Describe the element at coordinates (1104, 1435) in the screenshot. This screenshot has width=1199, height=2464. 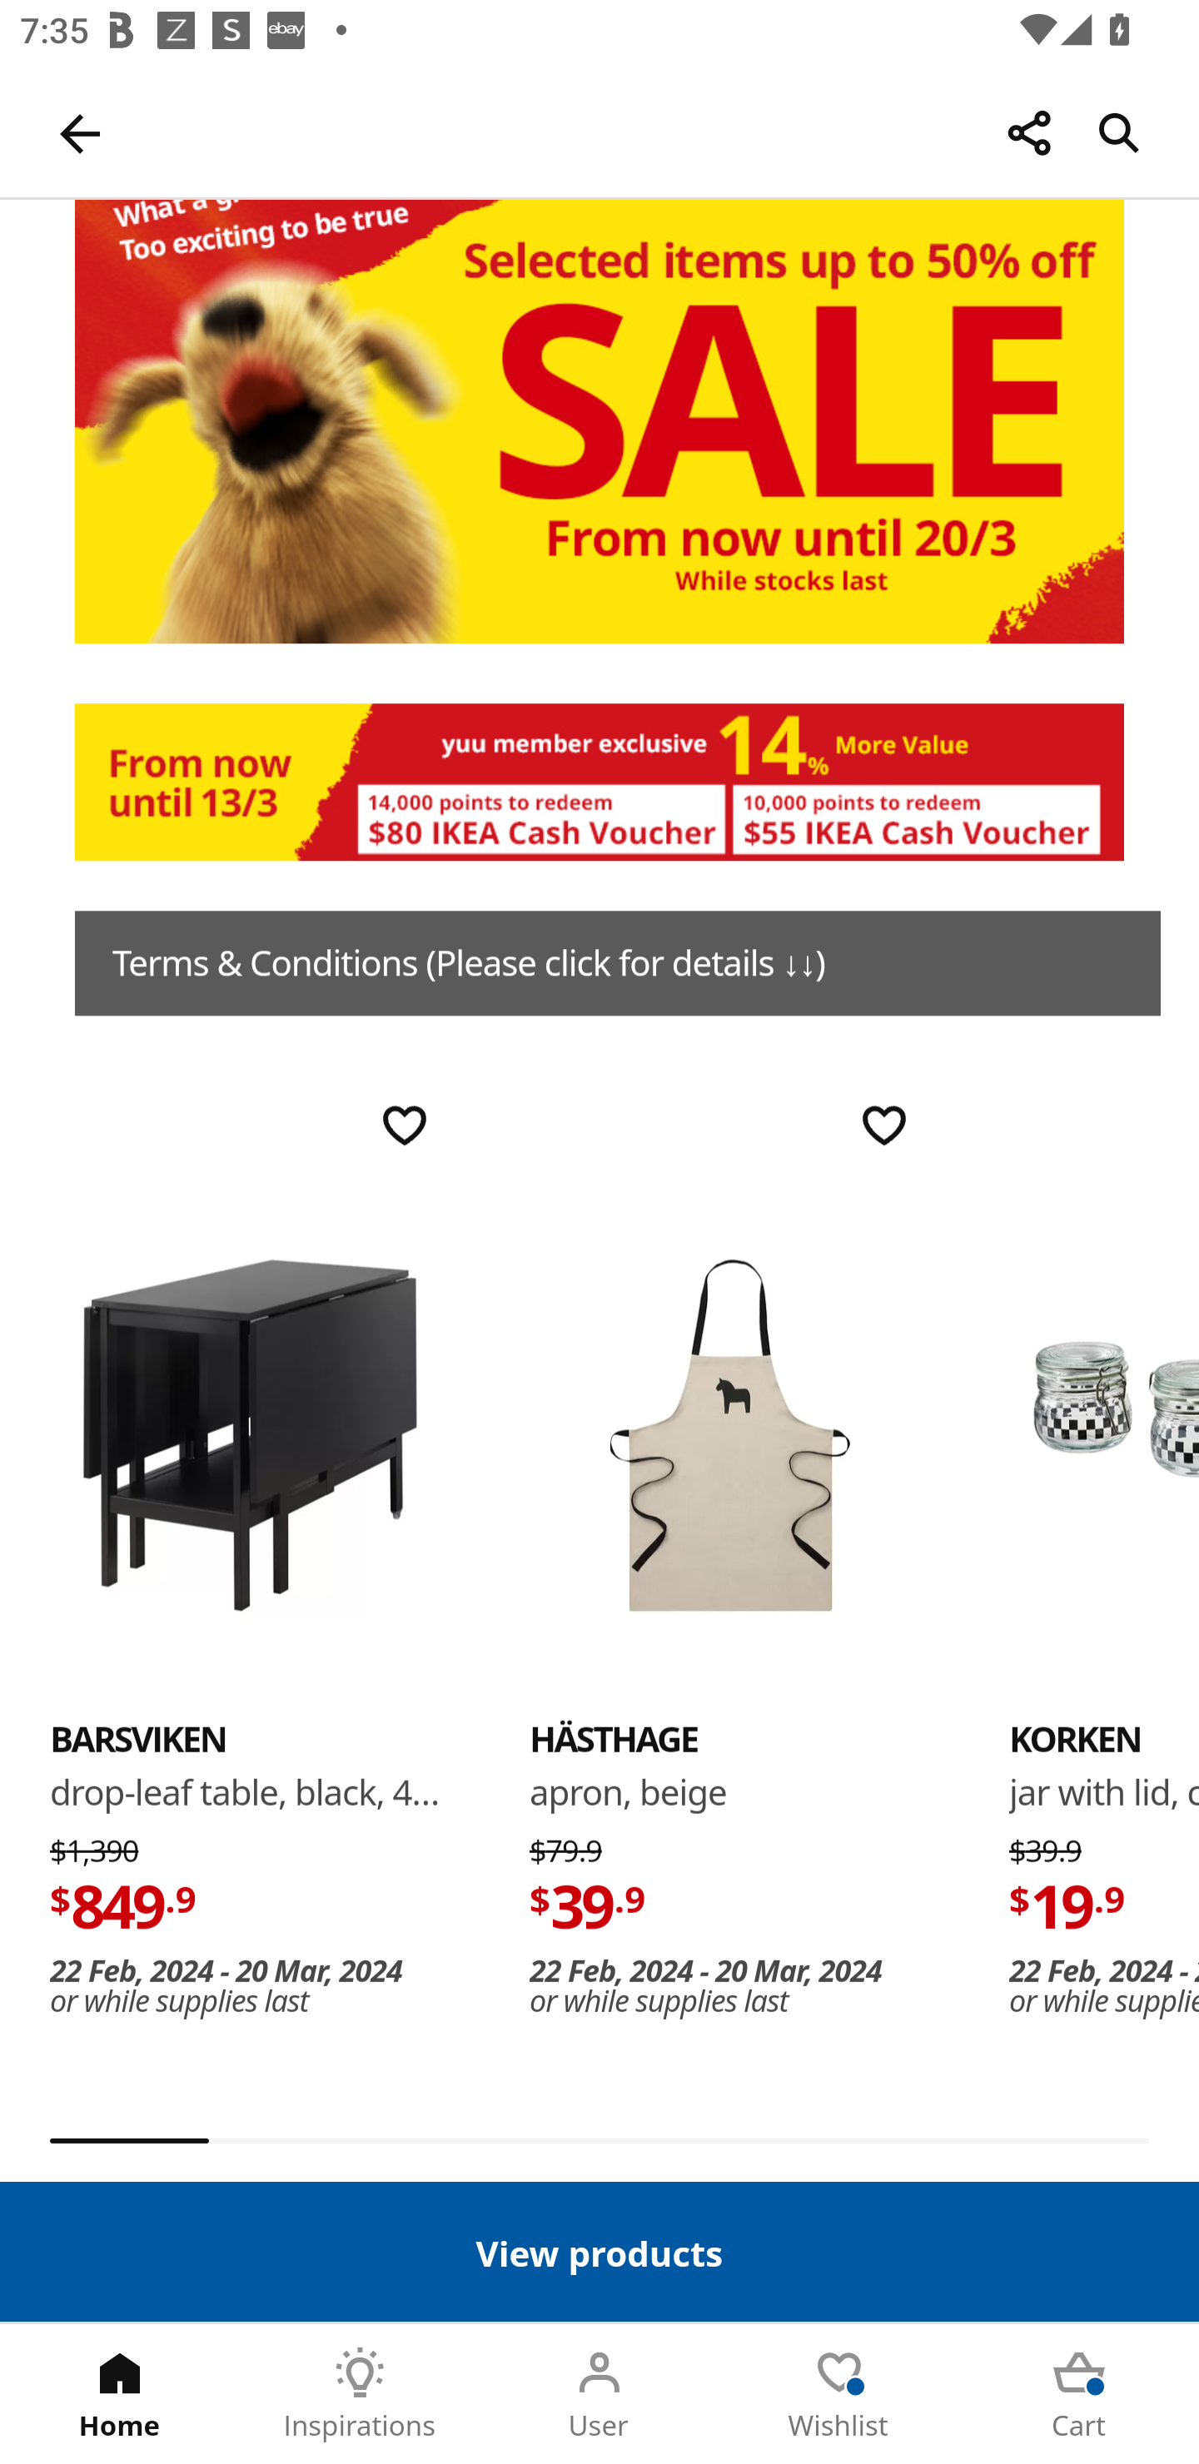
I see `KORKEN` at that location.